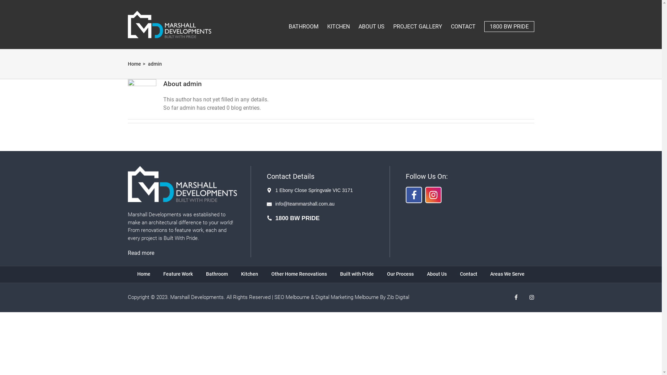 Image resolution: width=667 pixels, height=375 pixels. Describe the element at coordinates (332, 204) in the screenshot. I see `info@teammarshall.com.au` at that location.